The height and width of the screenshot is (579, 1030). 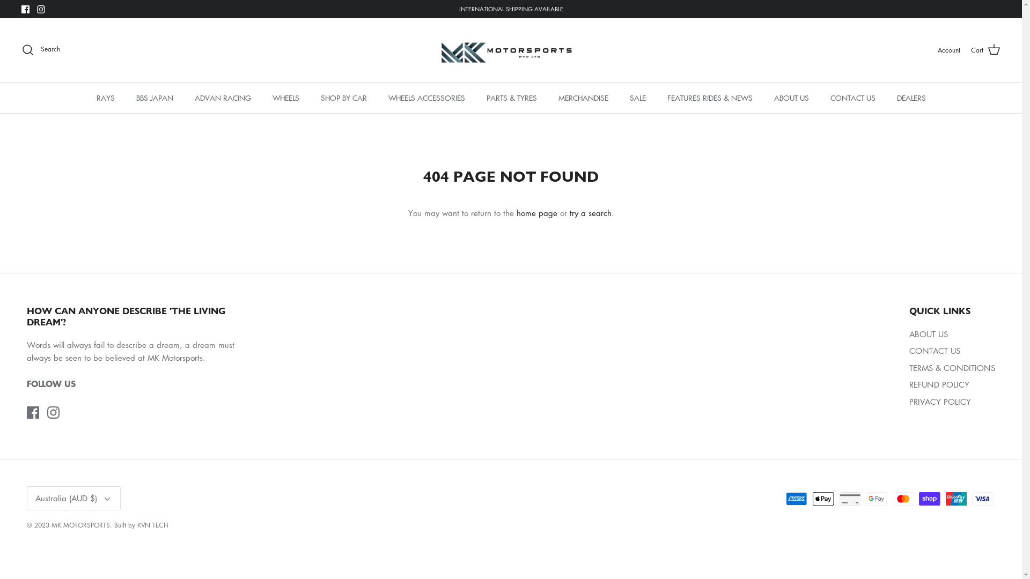 I want to click on Facebook, so click(x=26, y=10).